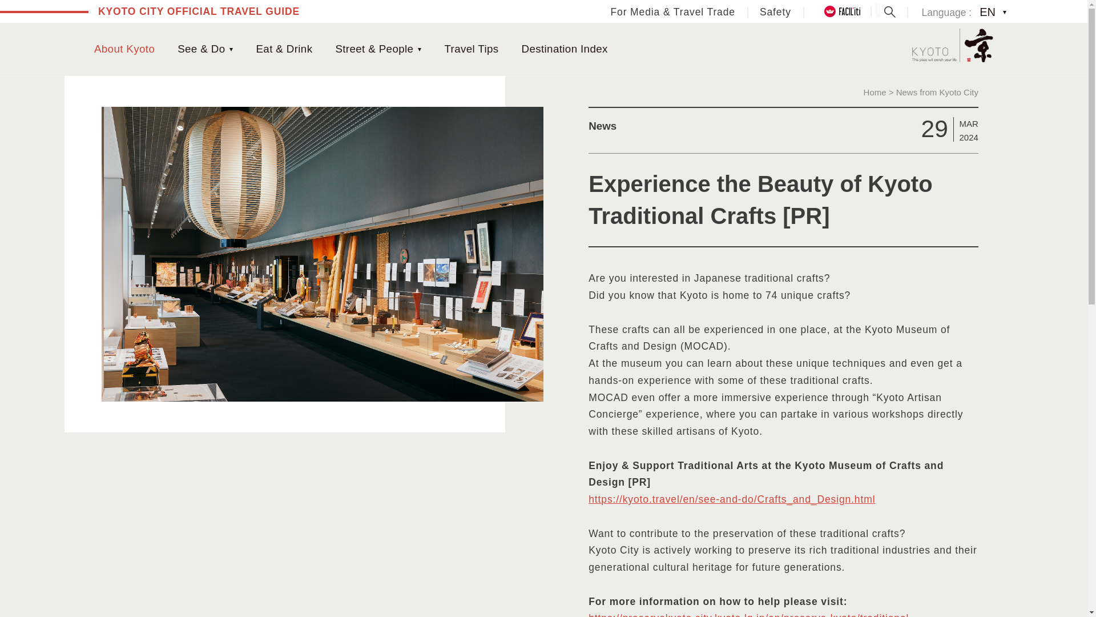 The height and width of the screenshot is (617, 1096). I want to click on Sustainable Activities, so click(318, 43).